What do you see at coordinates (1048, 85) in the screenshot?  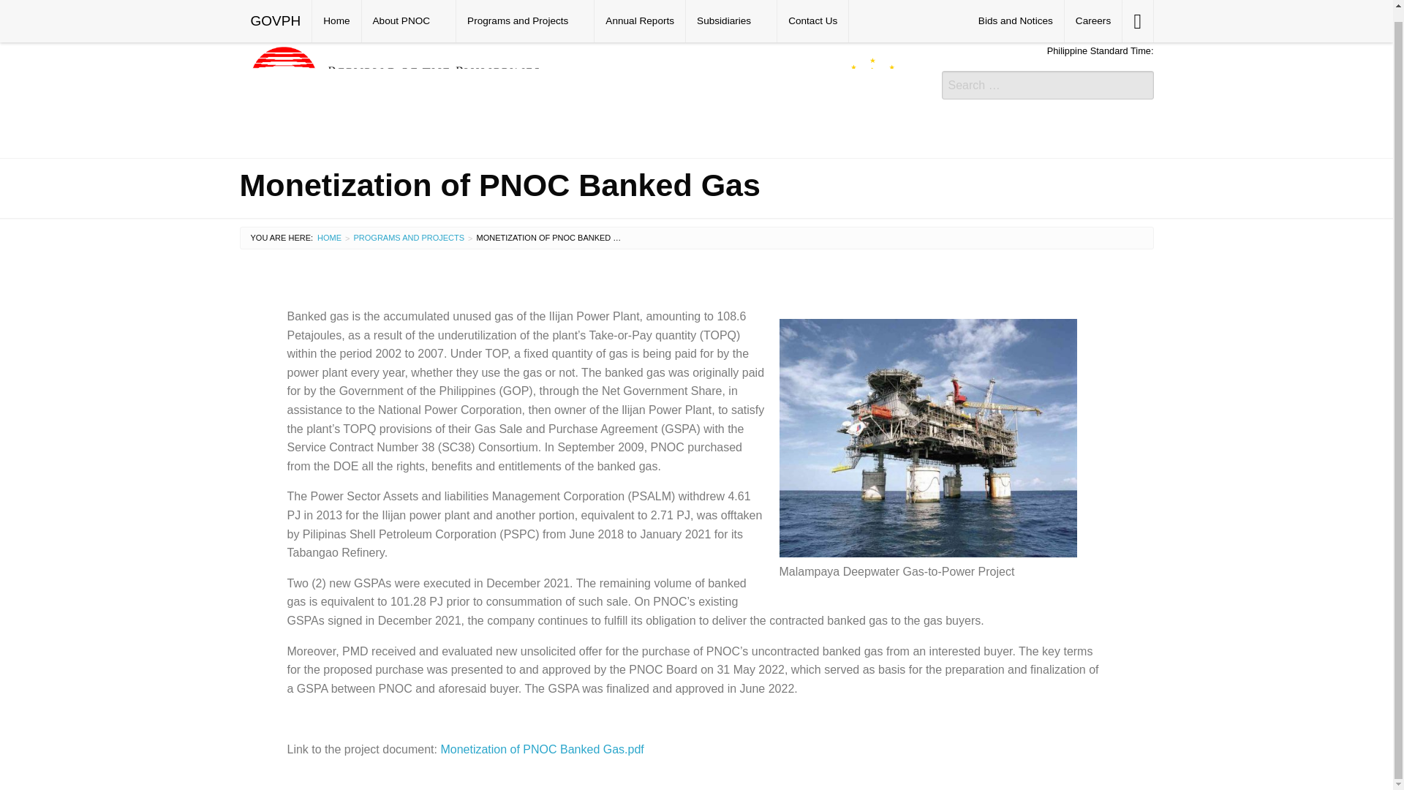 I see `Search for:` at bounding box center [1048, 85].